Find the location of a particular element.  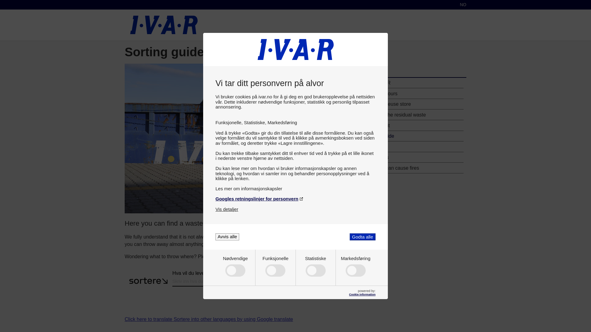

Godta alle is located at coordinates (363, 237).